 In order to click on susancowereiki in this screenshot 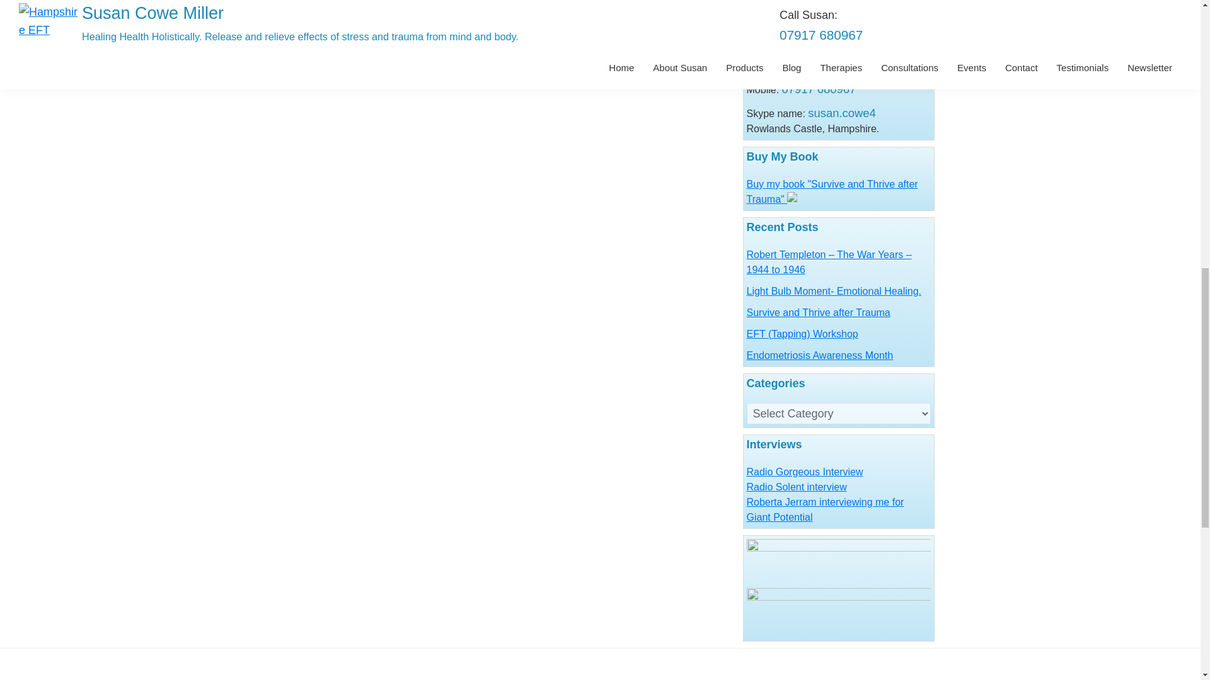, I will do `click(838, 595)`.